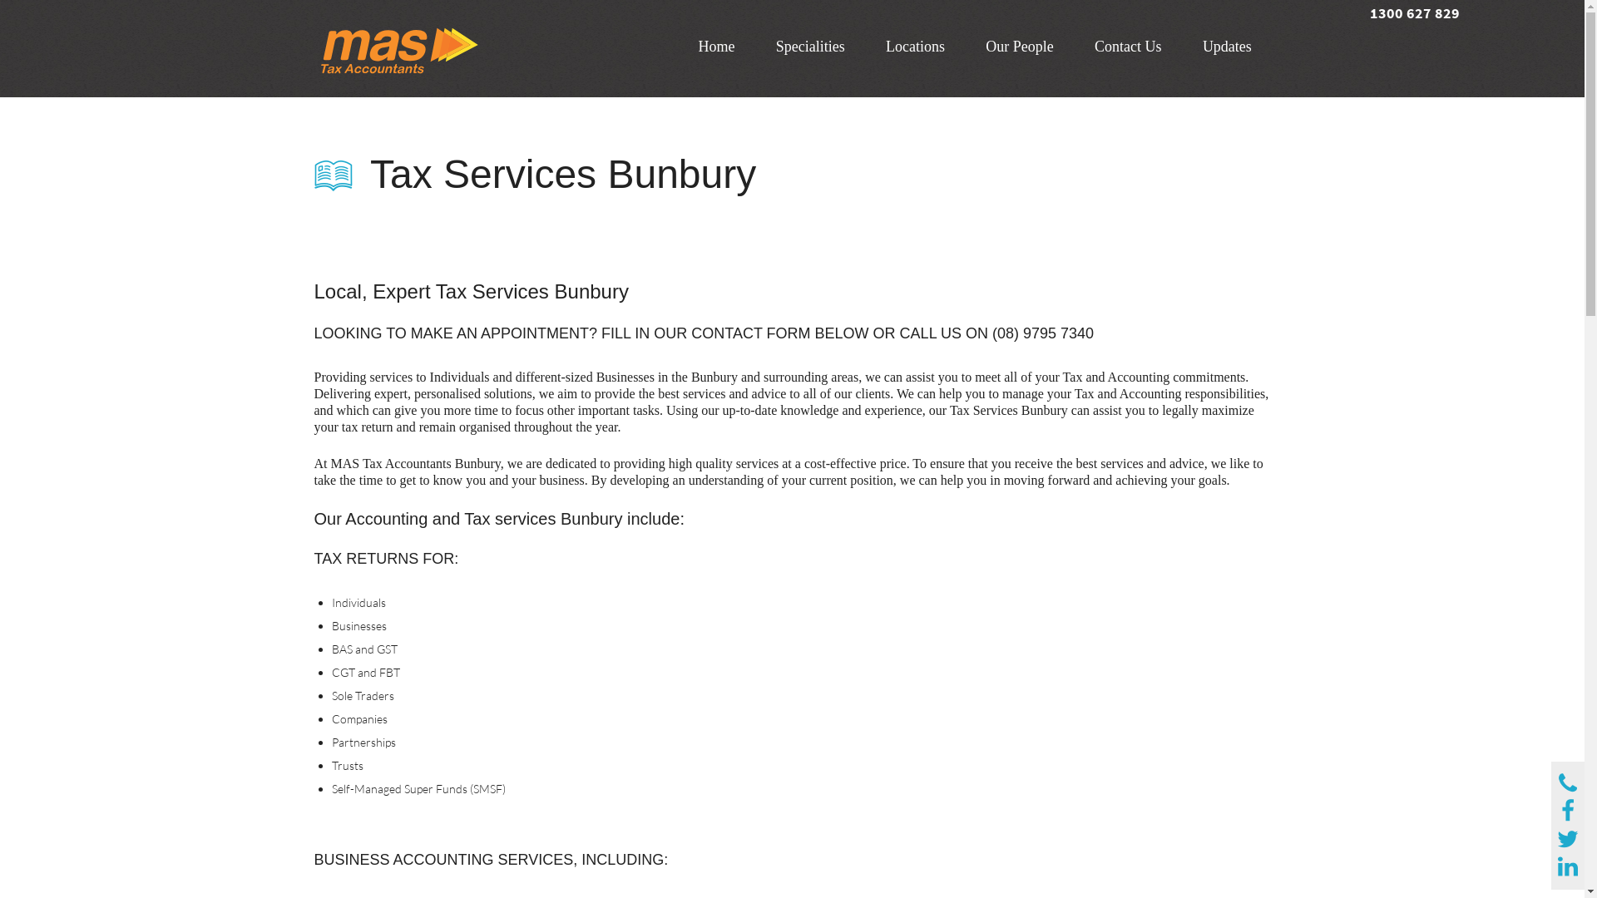  I want to click on Contact Us, so click(1128, 47).